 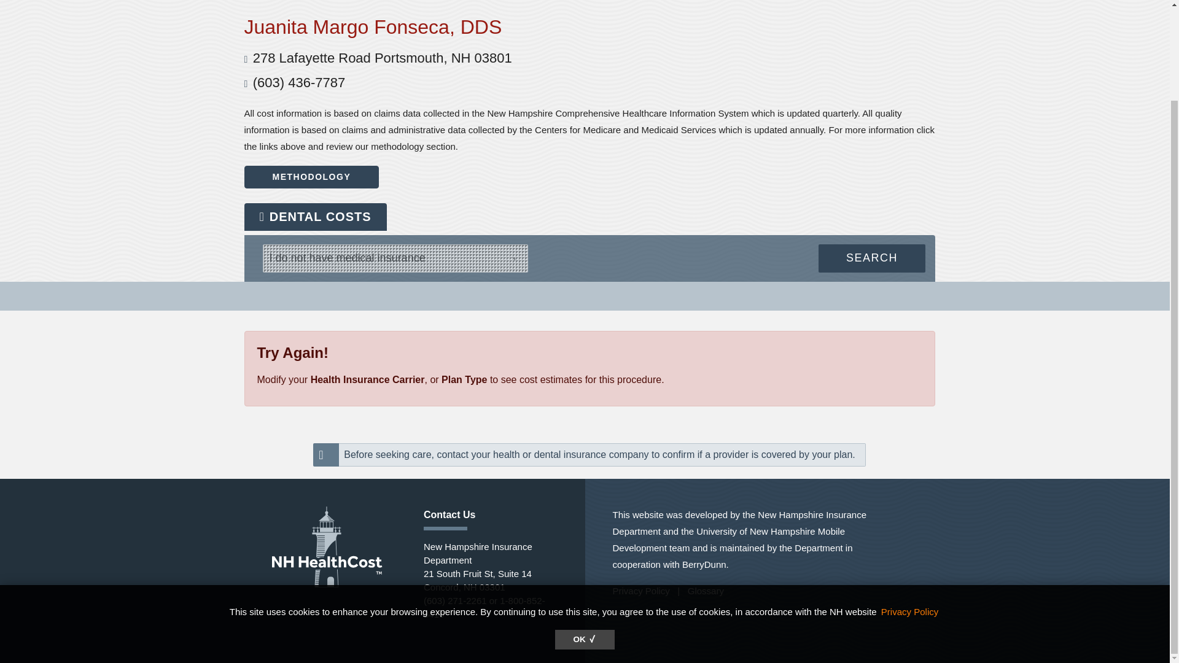 I want to click on Privacy Policy, so click(x=909, y=502).